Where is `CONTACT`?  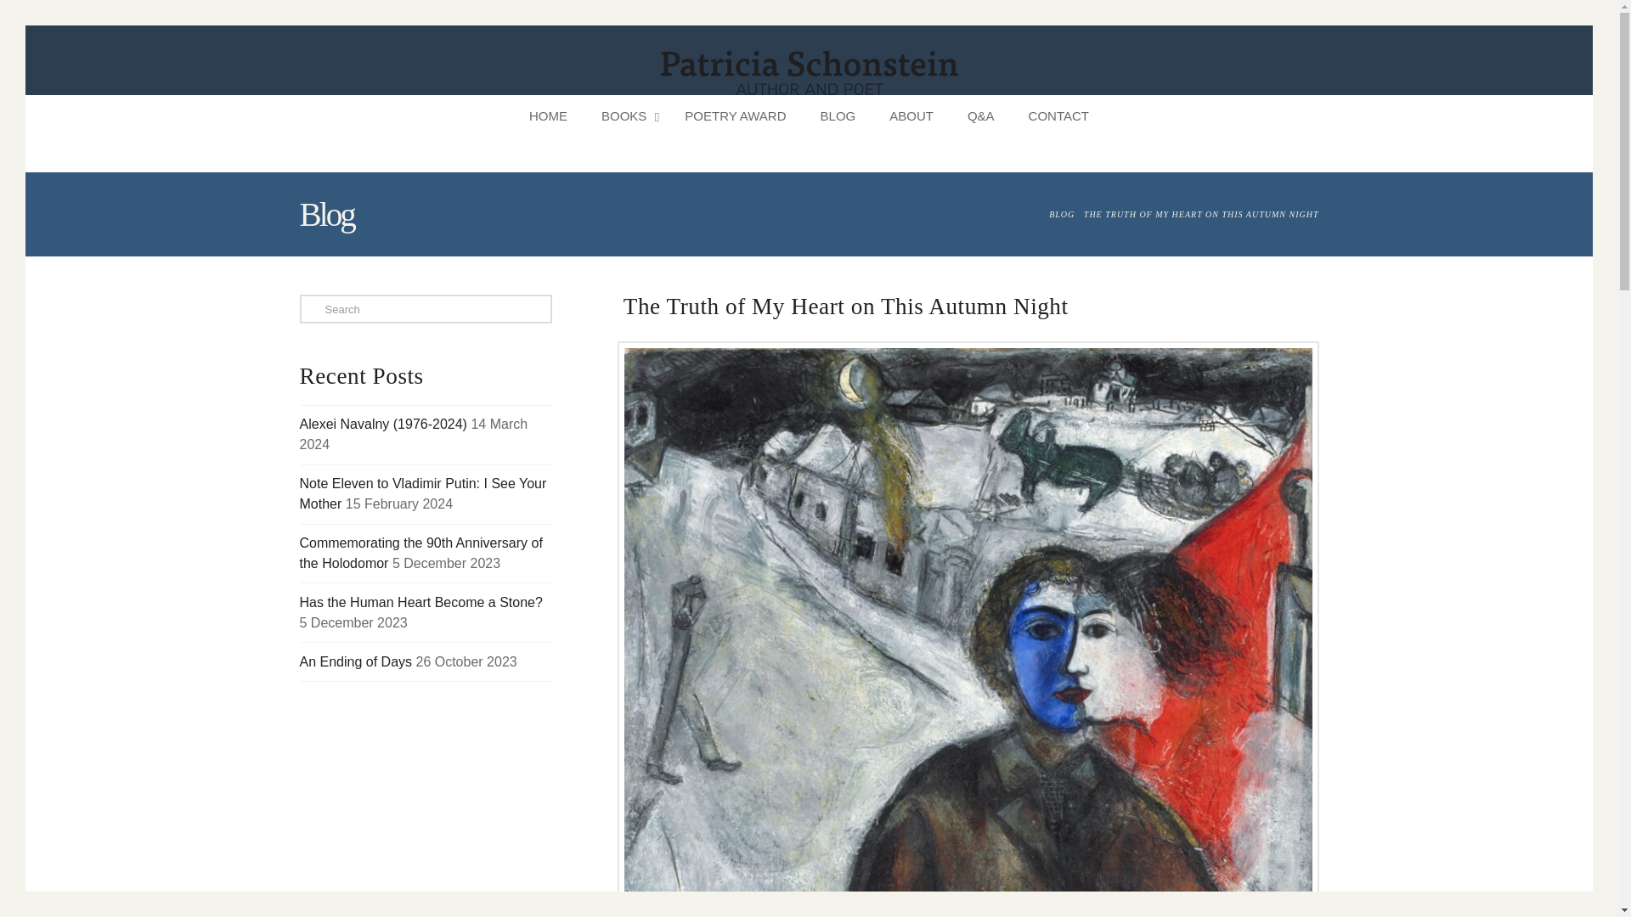 CONTACT is located at coordinates (1058, 116).